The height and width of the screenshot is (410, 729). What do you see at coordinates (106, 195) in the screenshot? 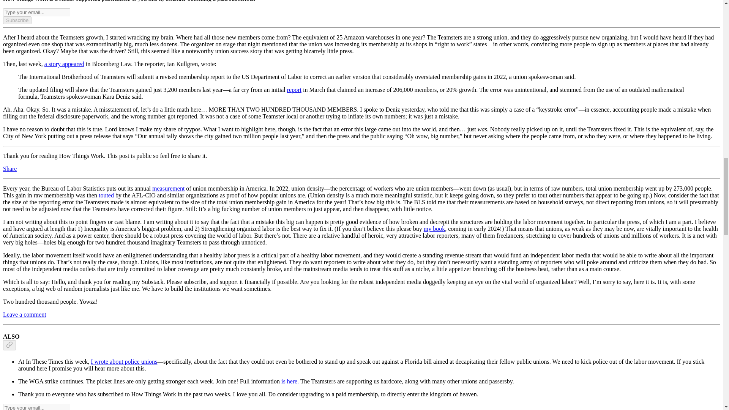
I see `touted` at bounding box center [106, 195].